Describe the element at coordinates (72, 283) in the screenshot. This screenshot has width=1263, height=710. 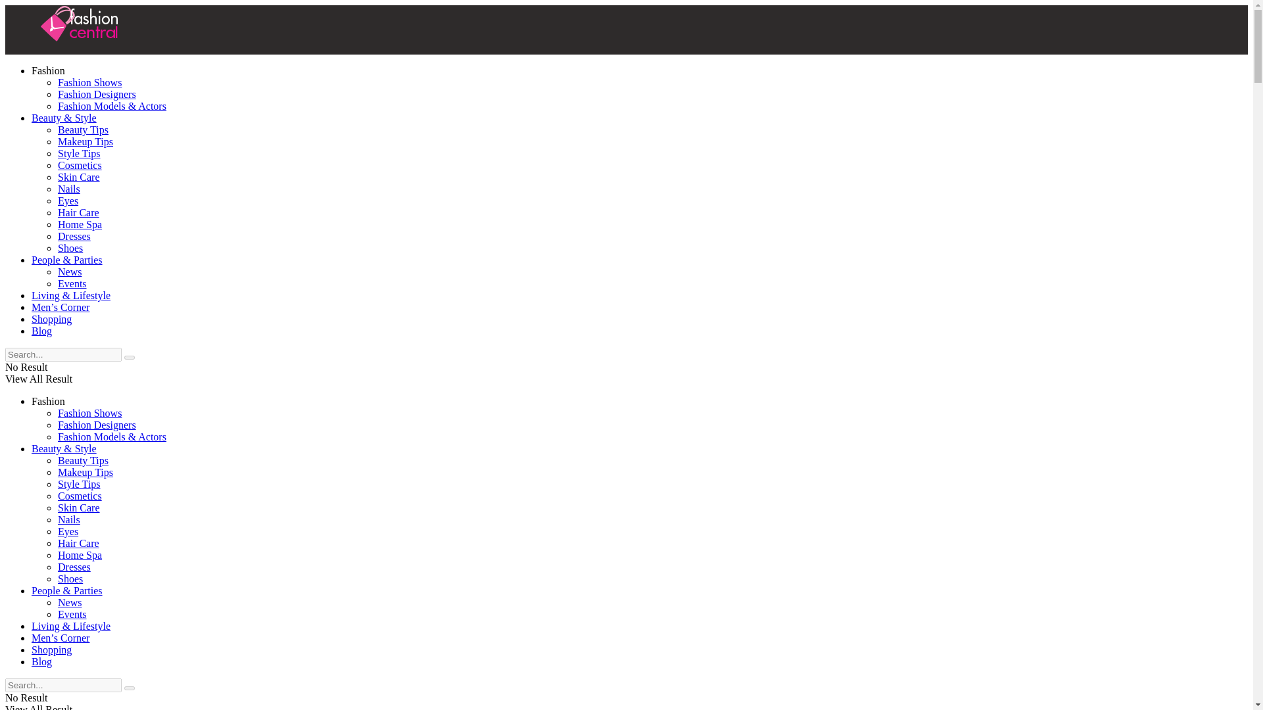
I see `Events` at that location.